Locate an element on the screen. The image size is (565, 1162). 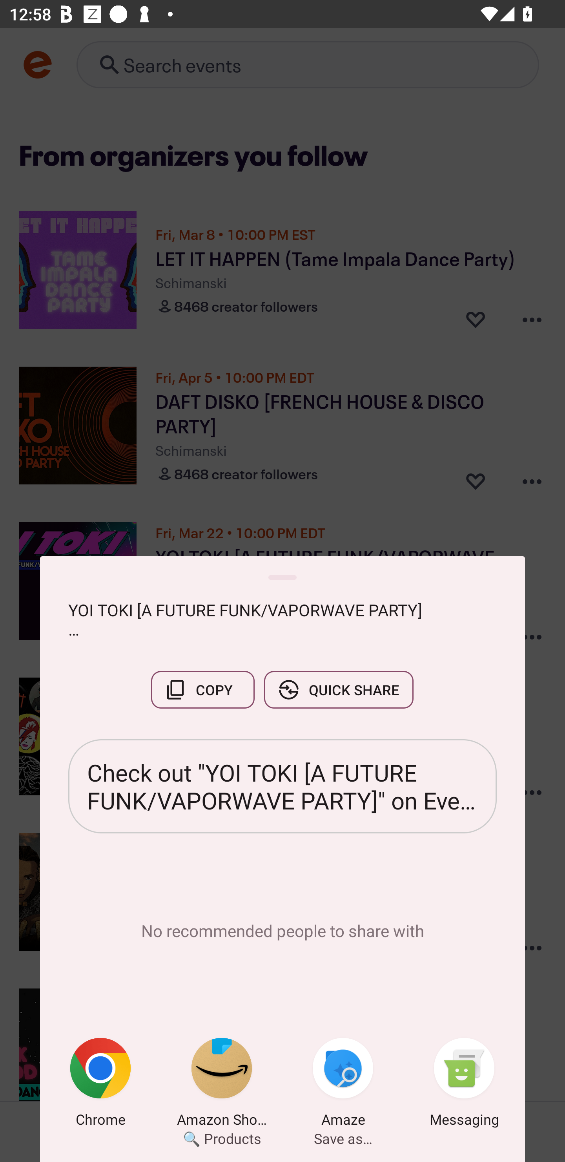
Amaze Save as… is located at coordinates (343, 1085).